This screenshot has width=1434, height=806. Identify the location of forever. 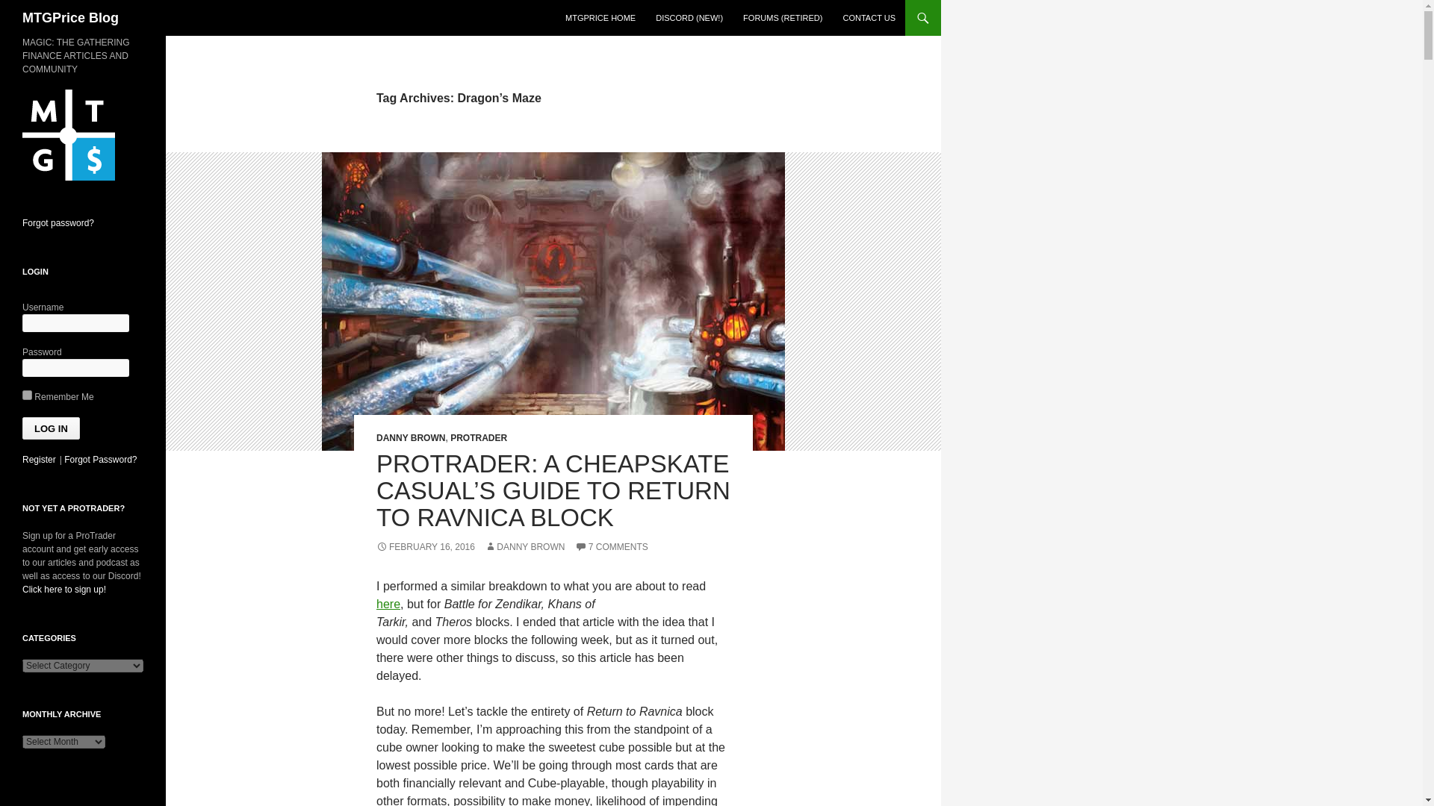
(27, 394).